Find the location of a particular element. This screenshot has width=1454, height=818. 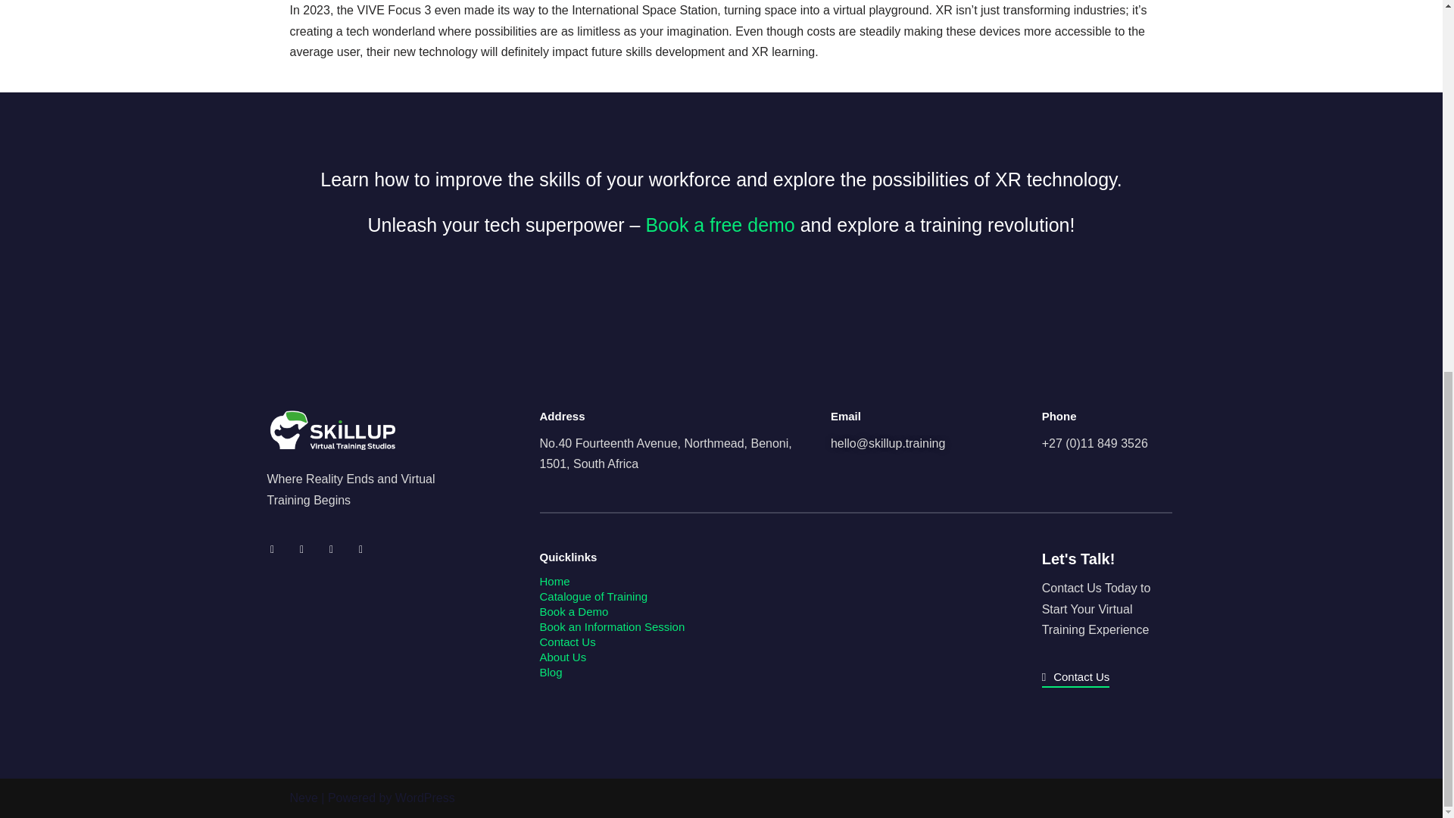

Catalogue of Training is located at coordinates (593, 595).